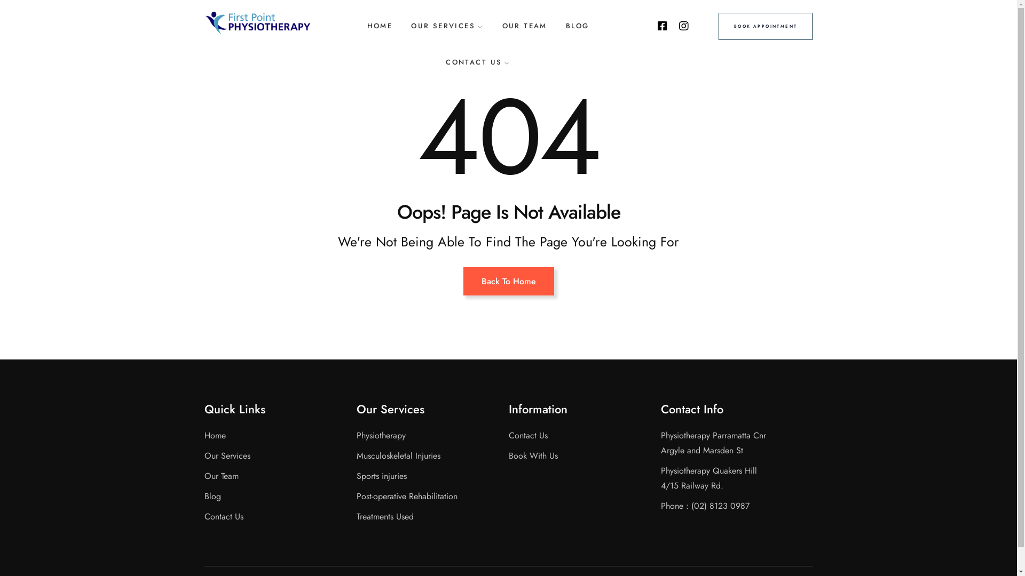 Image resolution: width=1025 pixels, height=576 pixels. What do you see at coordinates (382, 476) in the screenshot?
I see `Sports injuries` at bounding box center [382, 476].